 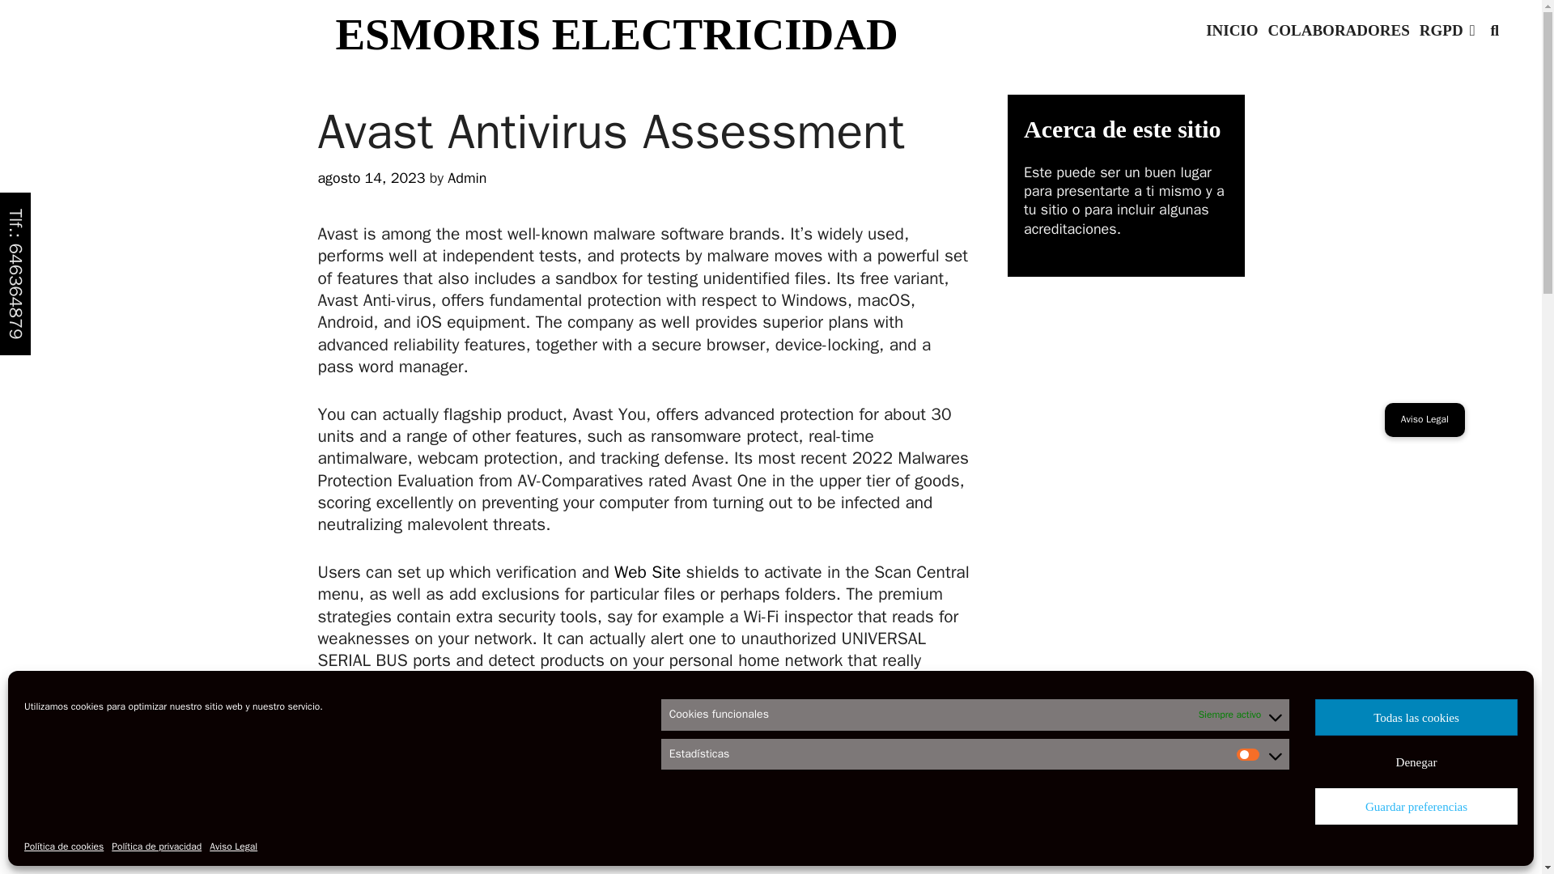 What do you see at coordinates (466, 178) in the screenshot?
I see `Admin` at bounding box center [466, 178].